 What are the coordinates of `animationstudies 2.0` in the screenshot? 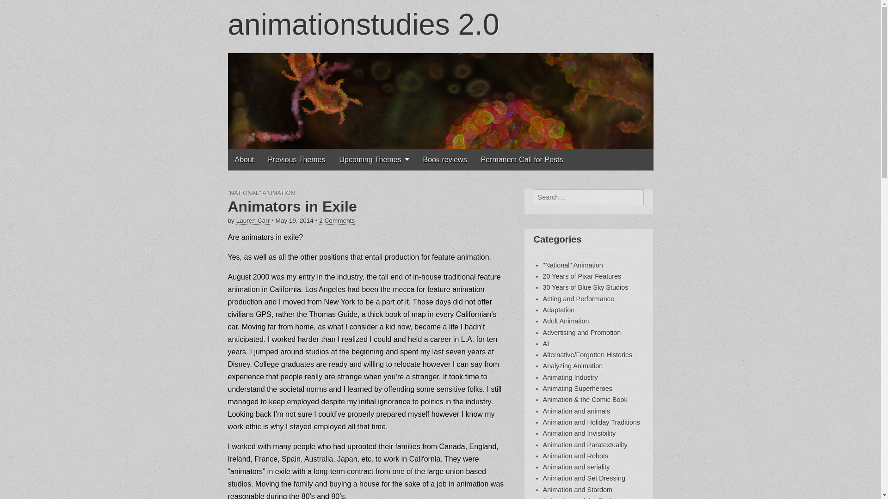 It's located at (363, 24).